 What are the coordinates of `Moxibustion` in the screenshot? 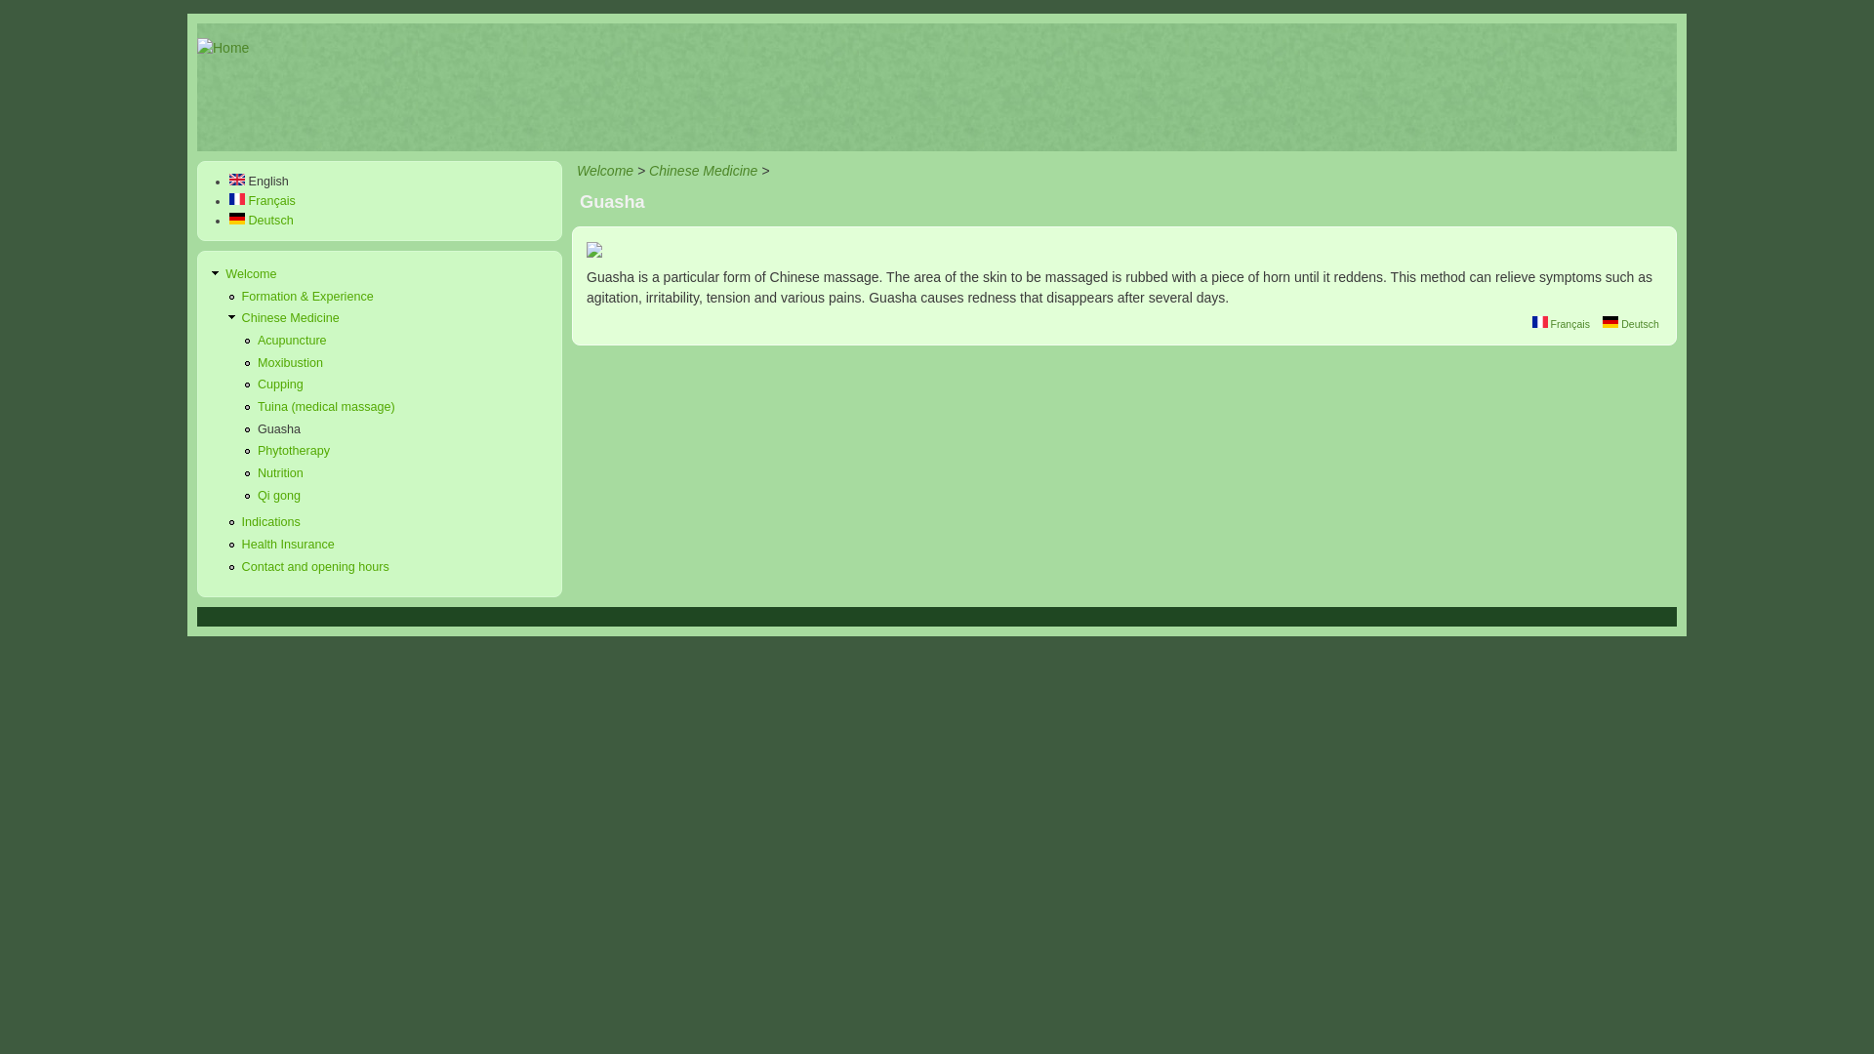 It's located at (291, 363).